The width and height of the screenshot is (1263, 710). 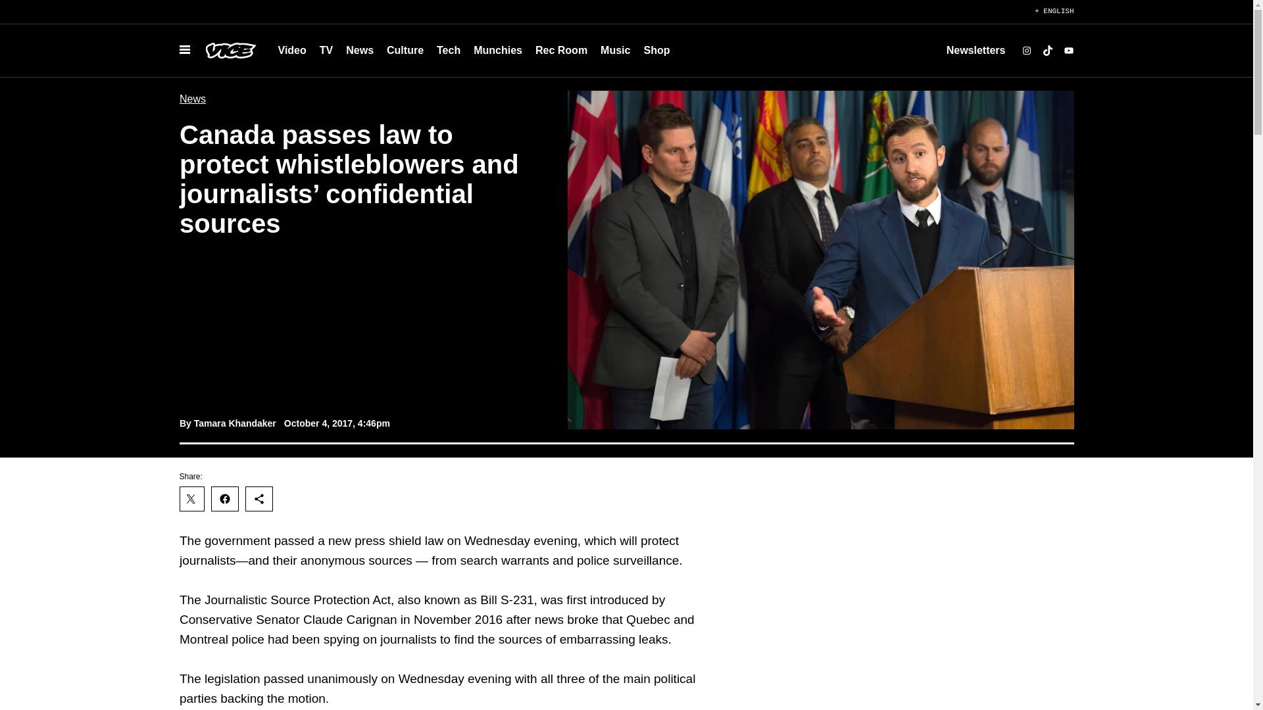 I want to click on TV, so click(x=326, y=50).